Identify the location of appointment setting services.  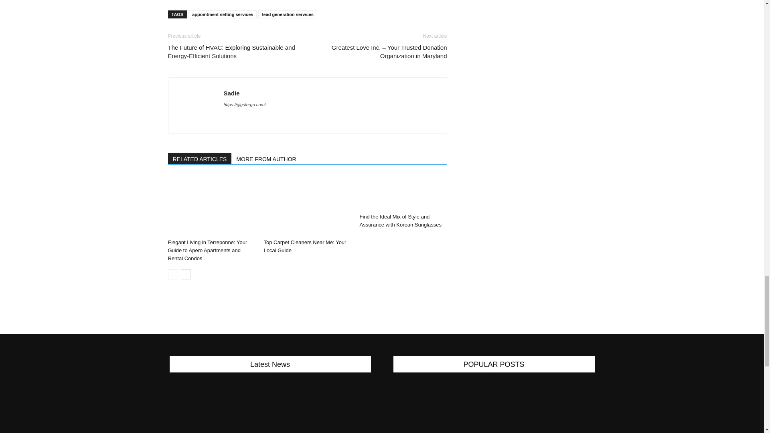
(222, 14).